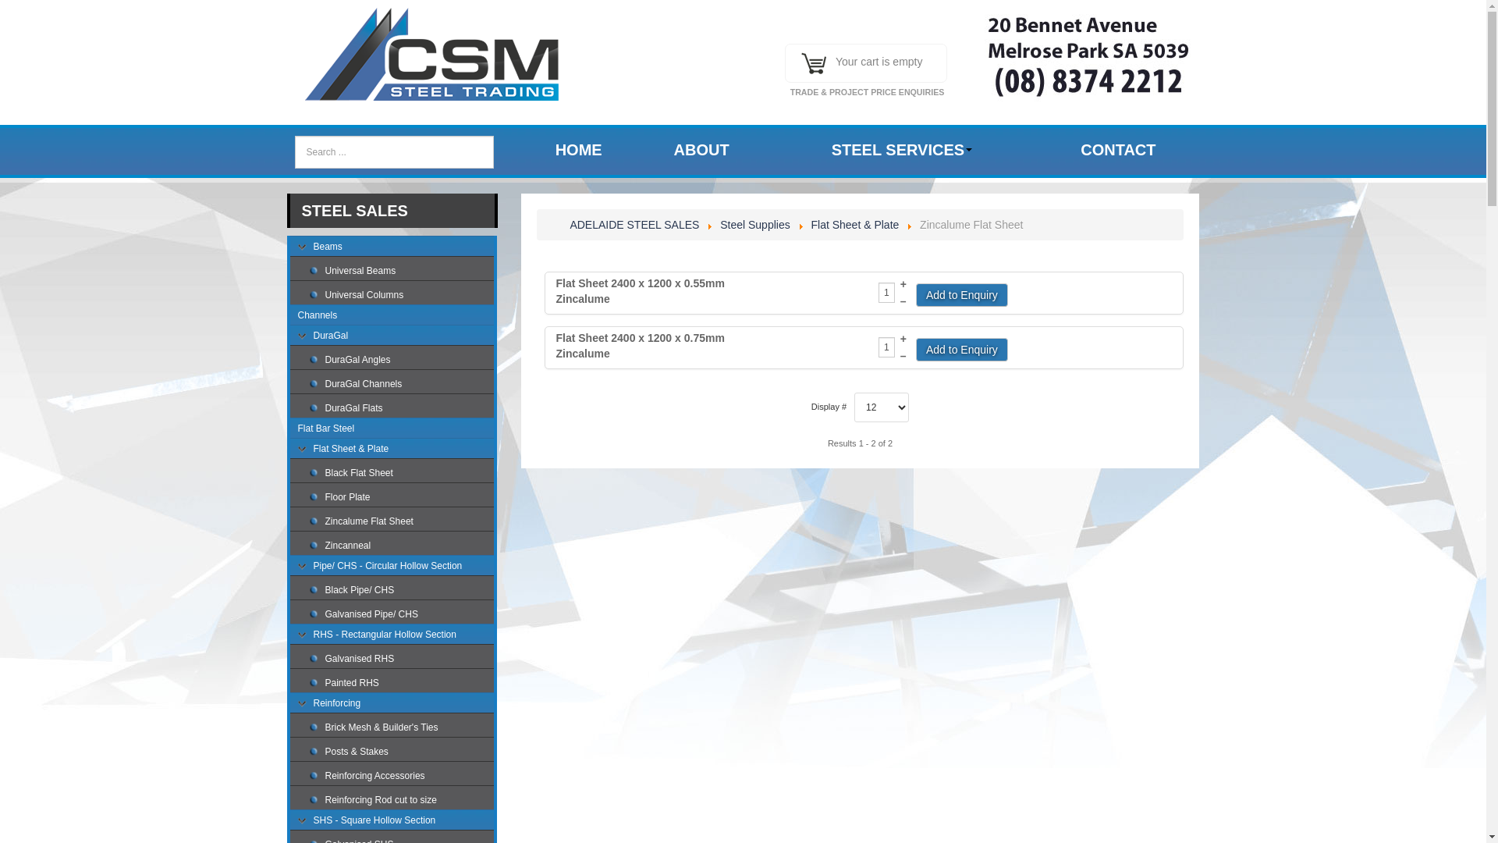  Describe the element at coordinates (634, 225) in the screenshot. I see `ADELAIDE STEEL SALES` at that location.